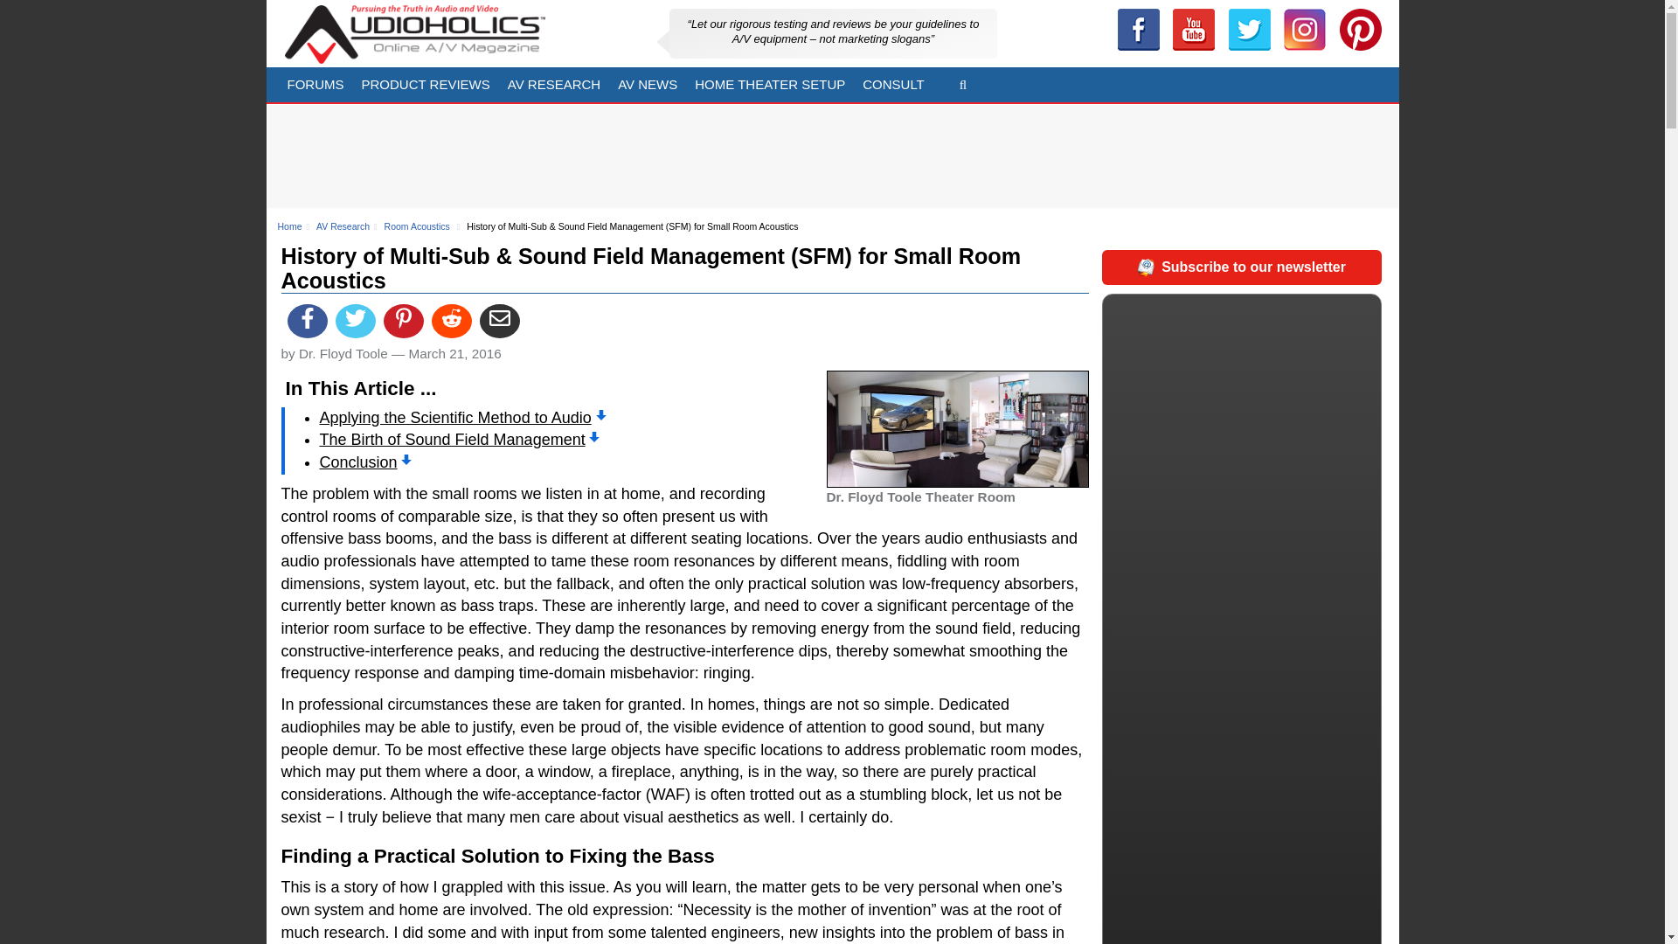 This screenshot has width=1678, height=944. Describe the element at coordinates (425, 84) in the screenshot. I see `PRODUCT REVIEWS` at that location.